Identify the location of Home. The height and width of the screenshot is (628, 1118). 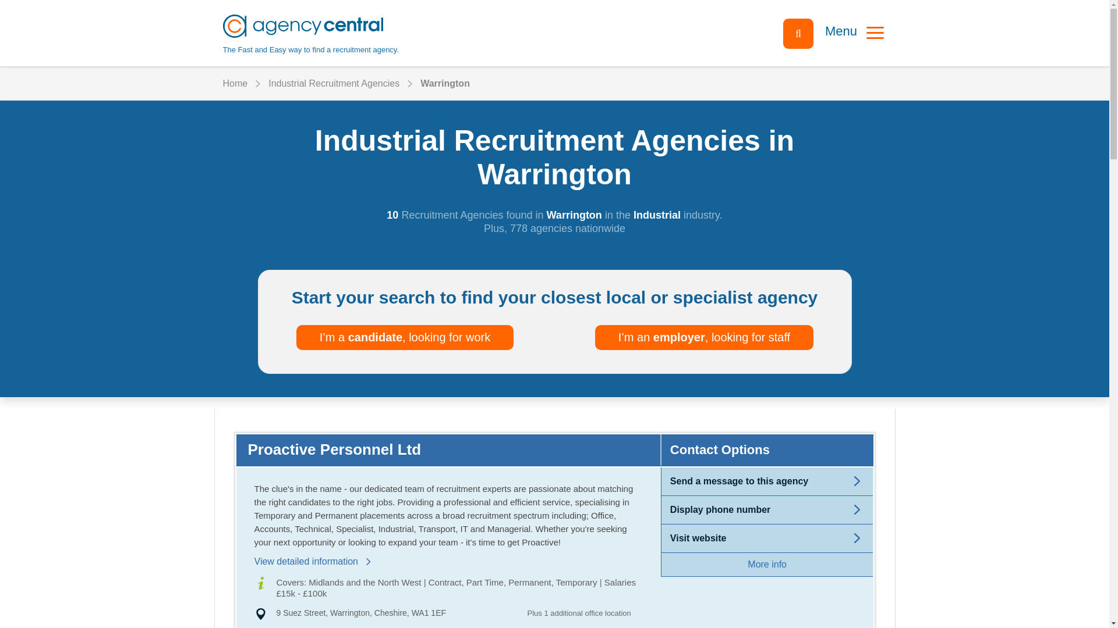
(698, 538).